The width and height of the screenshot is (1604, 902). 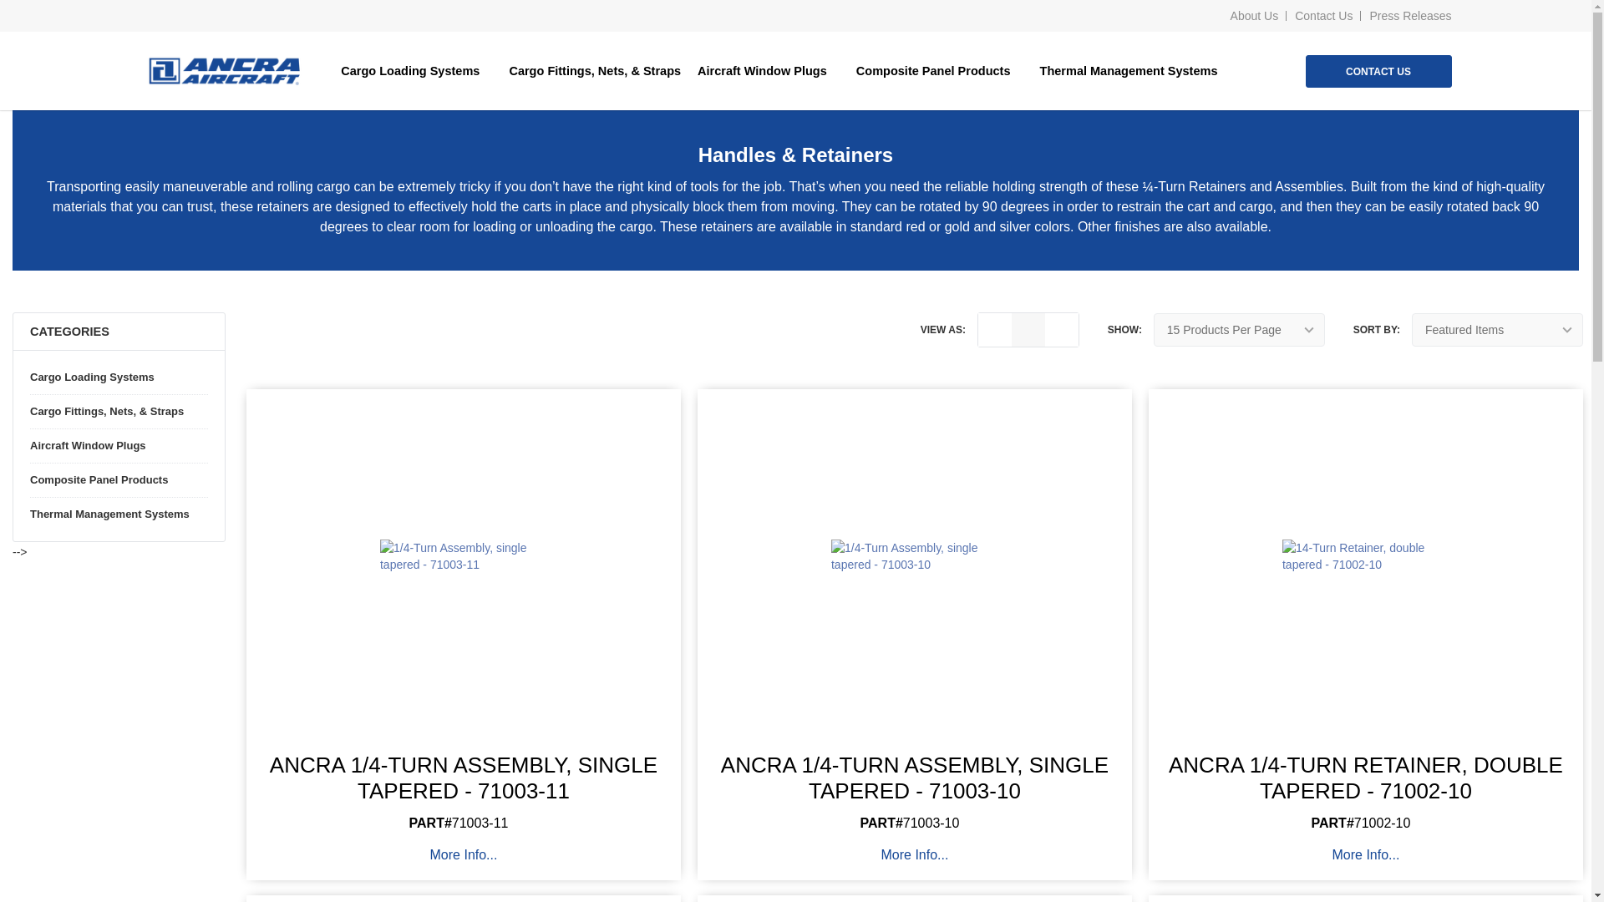 What do you see at coordinates (1061, 329) in the screenshot?
I see `Grid View 4` at bounding box center [1061, 329].